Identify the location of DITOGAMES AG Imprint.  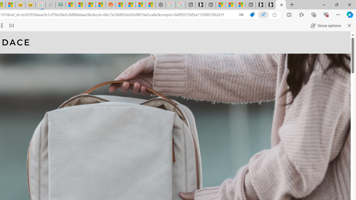
(60, 5).